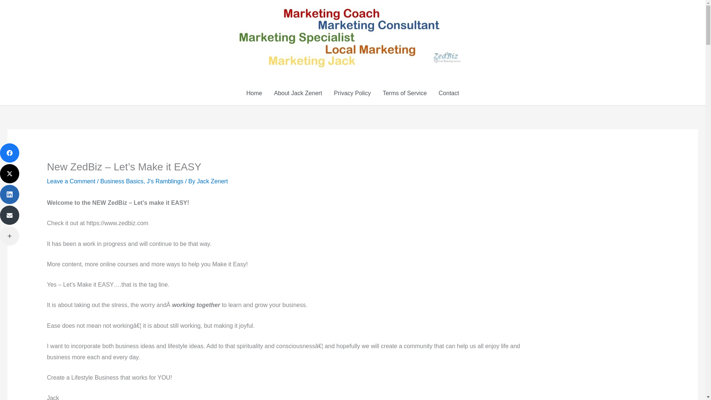  Describe the element at coordinates (121, 181) in the screenshot. I see `Business Basics` at that location.